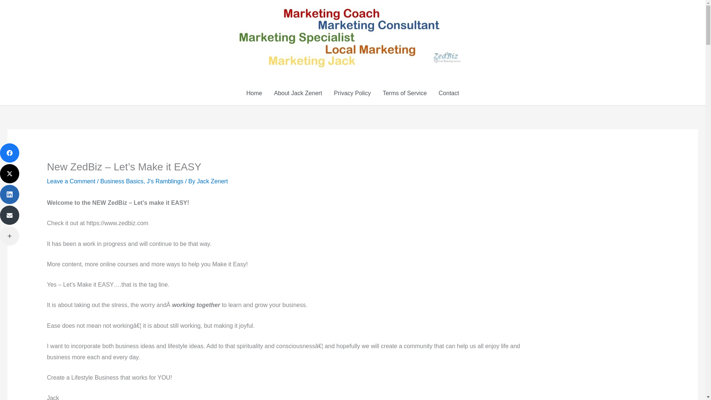  Describe the element at coordinates (121, 181) in the screenshot. I see `Business Basics` at that location.